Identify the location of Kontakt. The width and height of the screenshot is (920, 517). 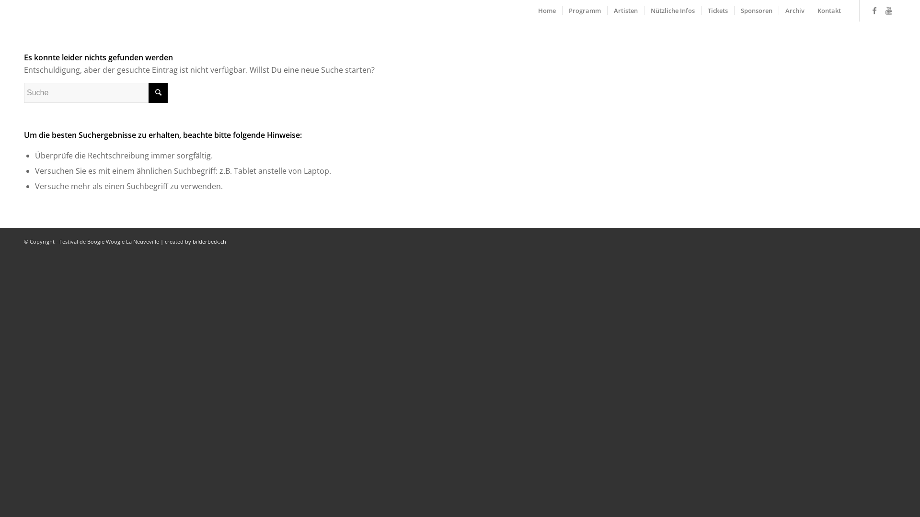
(829, 11).